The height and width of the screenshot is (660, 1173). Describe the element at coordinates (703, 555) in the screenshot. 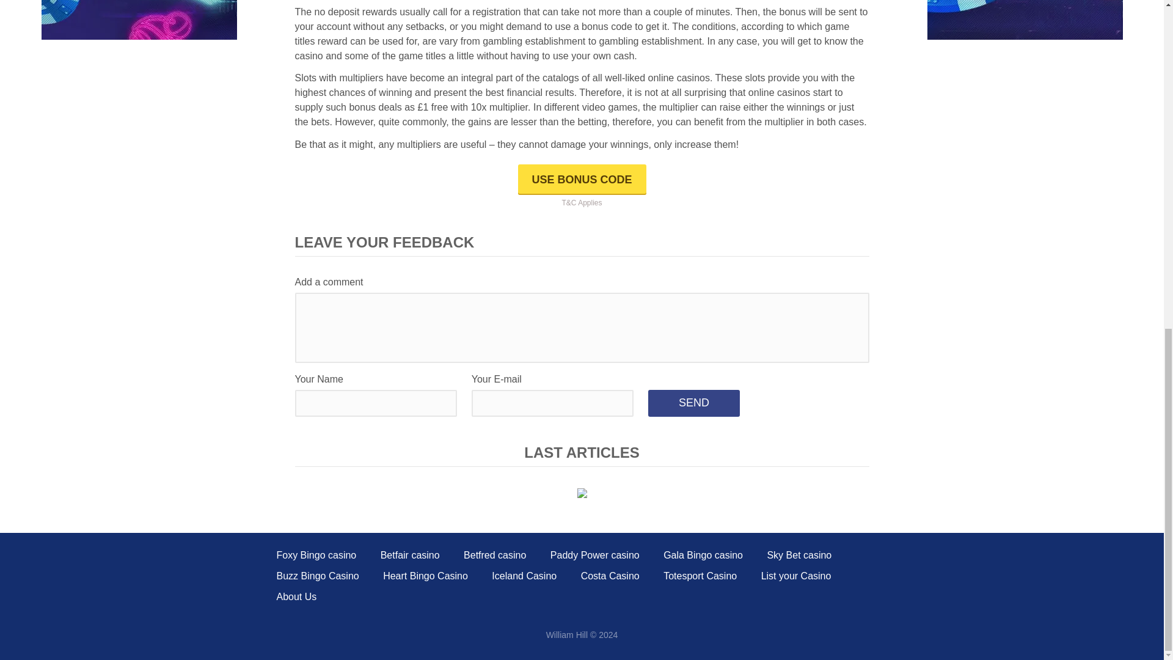

I see `Paddy Power casino` at that location.